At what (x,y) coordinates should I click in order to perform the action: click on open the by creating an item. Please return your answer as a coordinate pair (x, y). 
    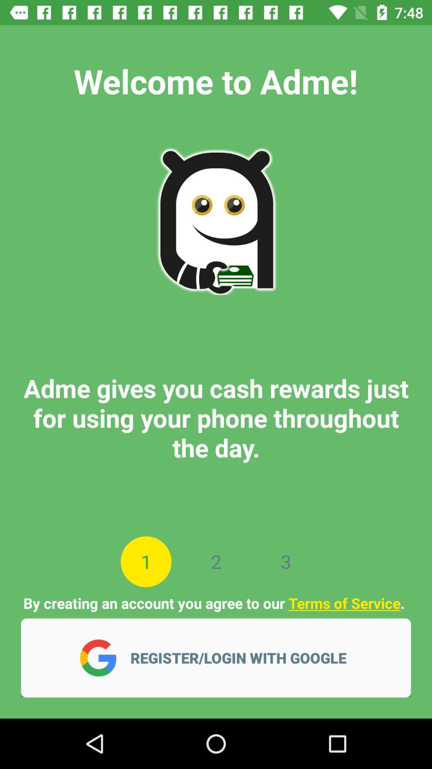
    Looking at the image, I should click on (216, 603).